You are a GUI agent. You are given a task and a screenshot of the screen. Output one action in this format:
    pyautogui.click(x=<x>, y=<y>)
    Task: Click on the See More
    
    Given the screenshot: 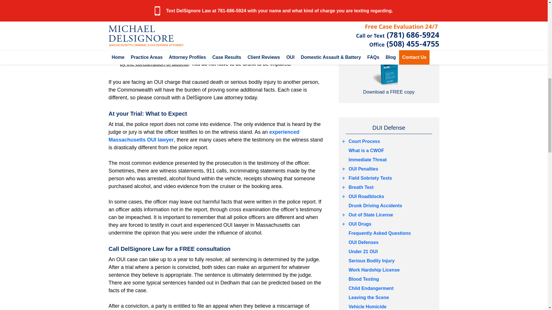 What is the action you would take?
    pyautogui.click(x=344, y=178)
    